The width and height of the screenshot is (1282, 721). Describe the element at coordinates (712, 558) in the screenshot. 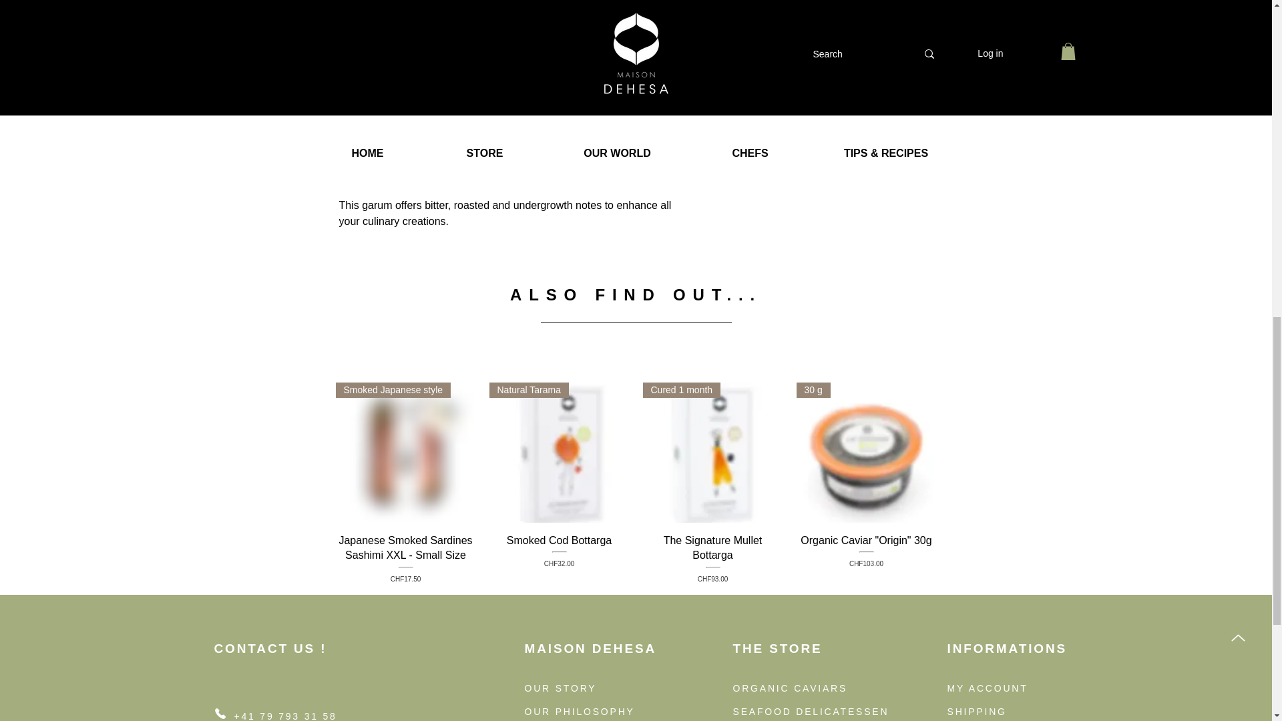

I see `Natural Tarama` at that location.